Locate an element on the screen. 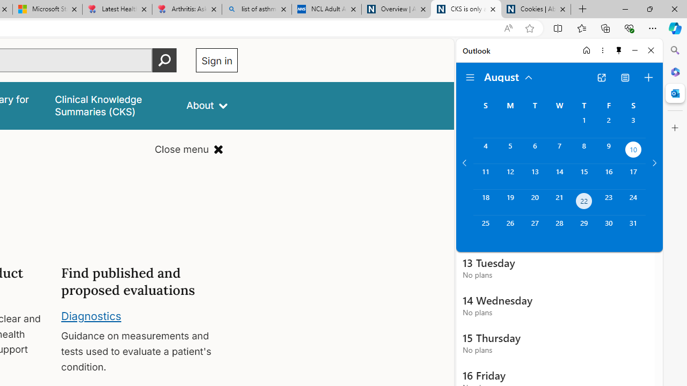 This screenshot has height=386, width=687. About is located at coordinates (207, 105).